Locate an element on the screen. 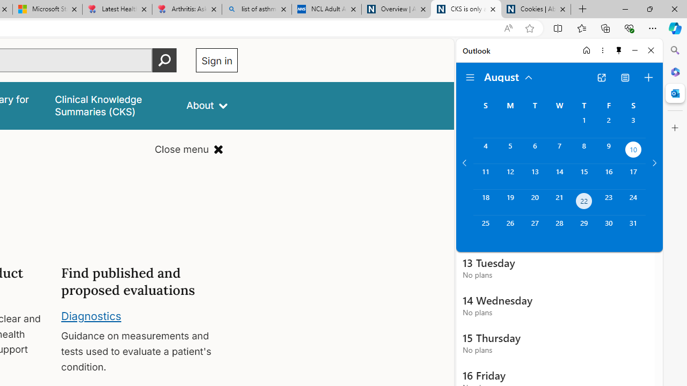 This screenshot has height=386, width=687. About is located at coordinates (207, 105).